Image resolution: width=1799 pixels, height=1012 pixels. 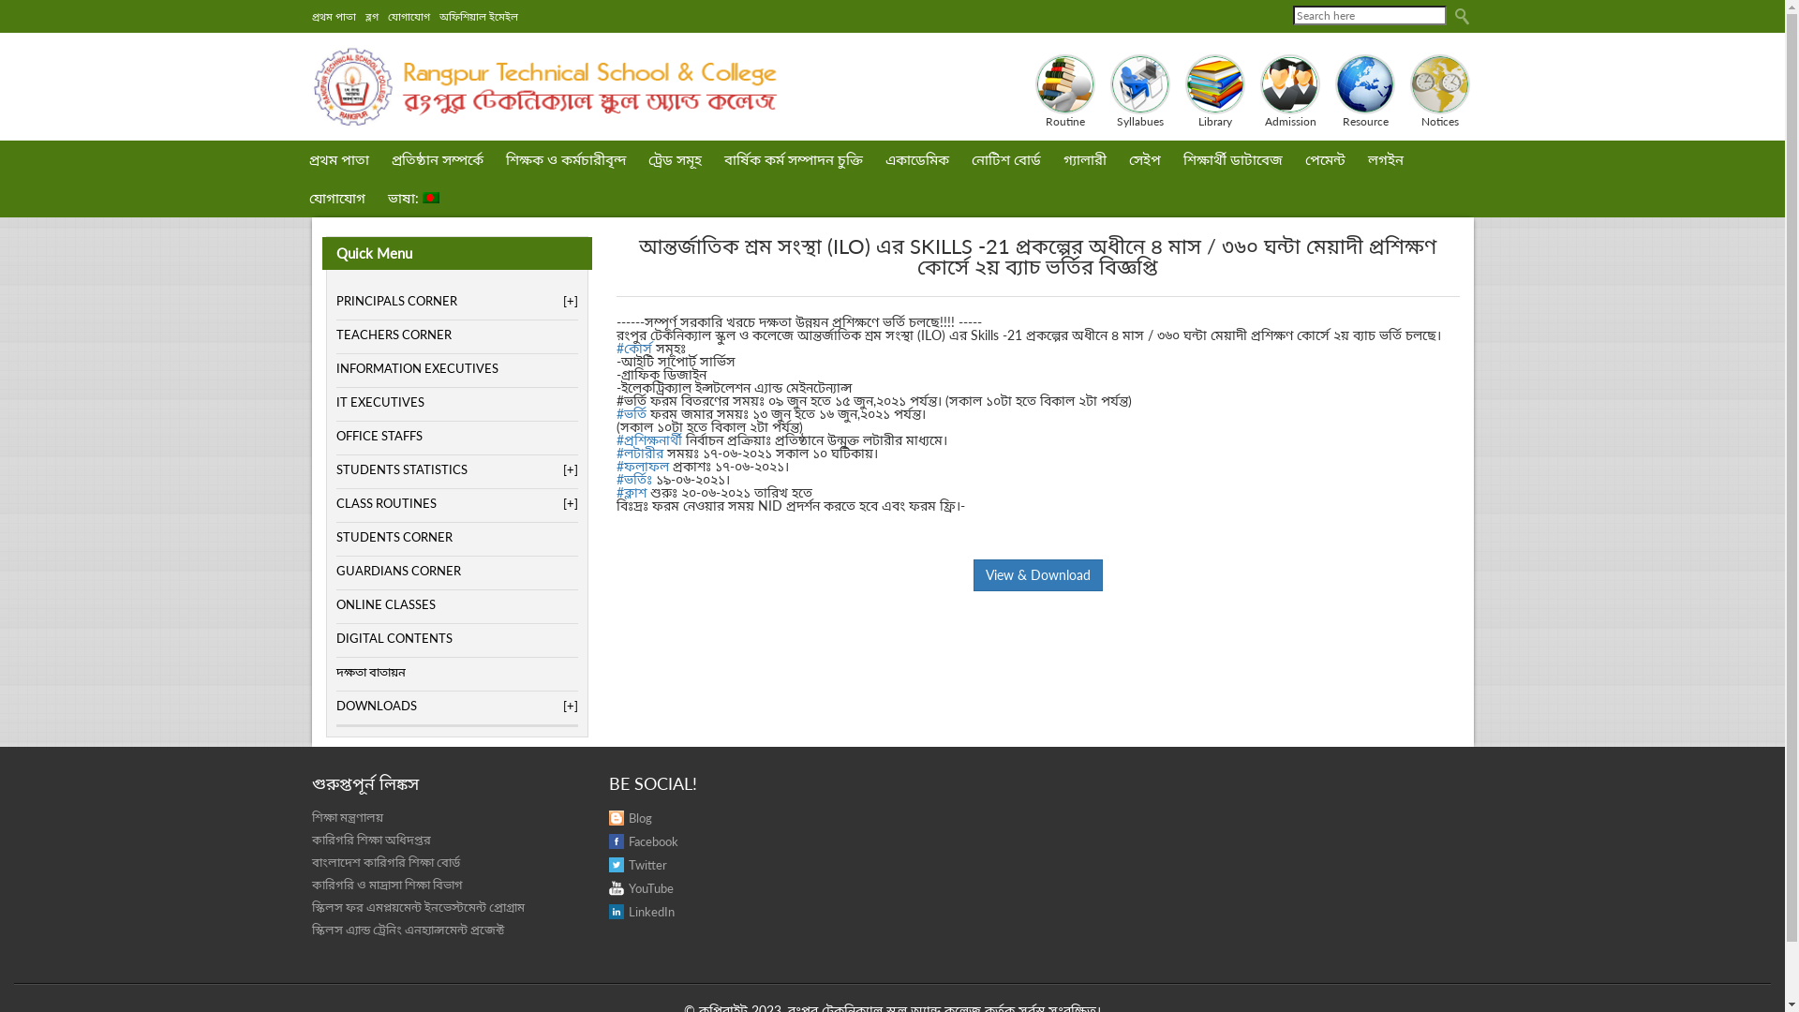 I want to click on Admission, so click(x=1290, y=92).